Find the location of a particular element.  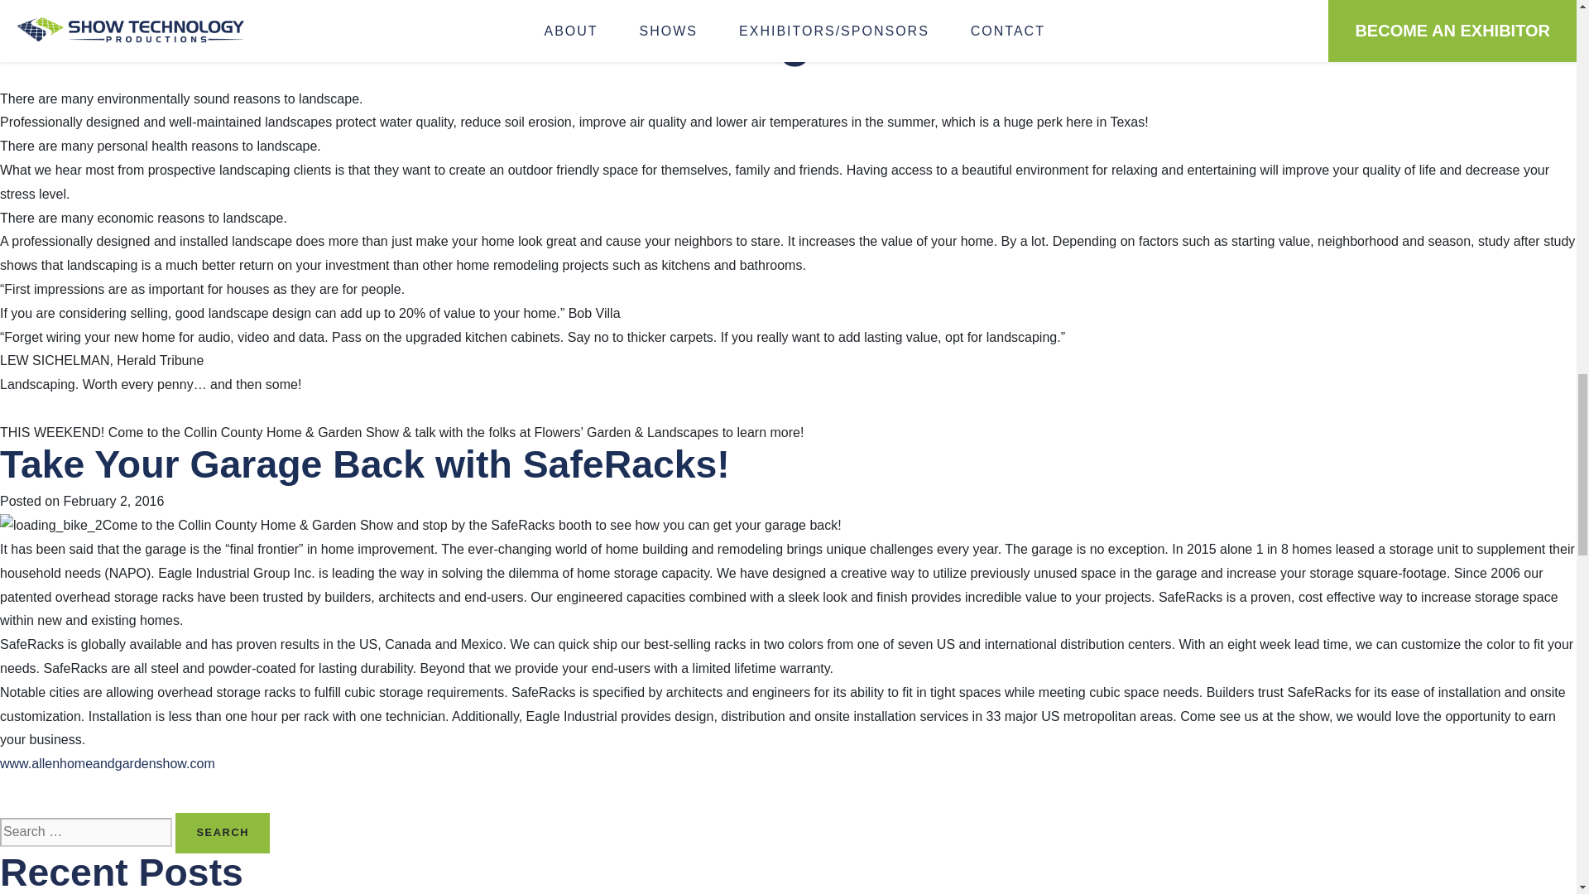

Take Your Garage Back with SafeRacks! is located at coordinates (364, 464).